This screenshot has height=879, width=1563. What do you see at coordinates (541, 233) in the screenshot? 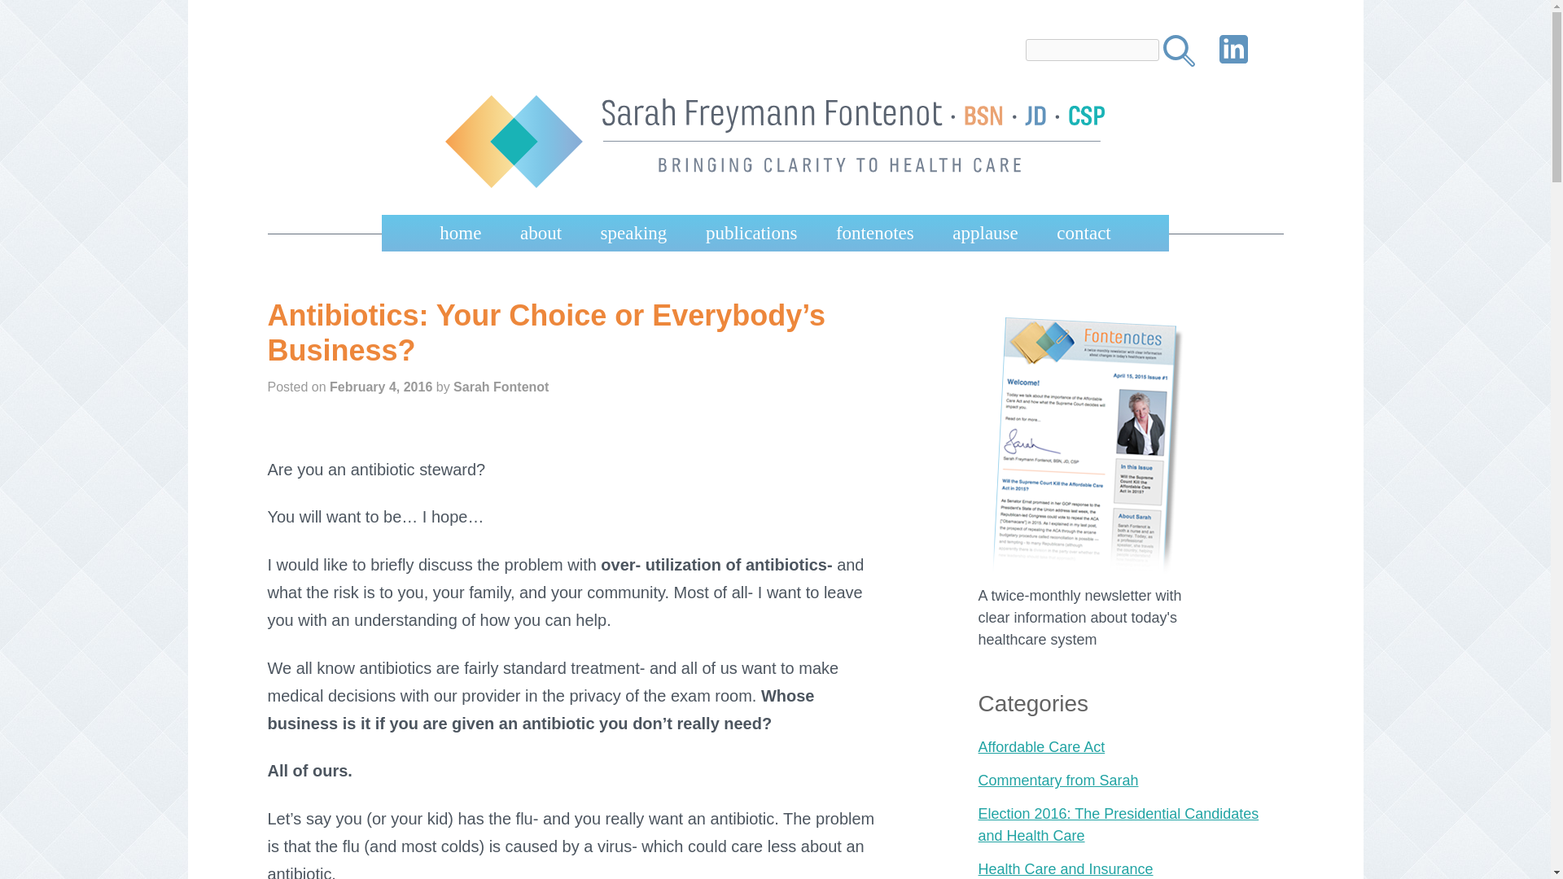
I see `about` at bounding box center [541, 233].